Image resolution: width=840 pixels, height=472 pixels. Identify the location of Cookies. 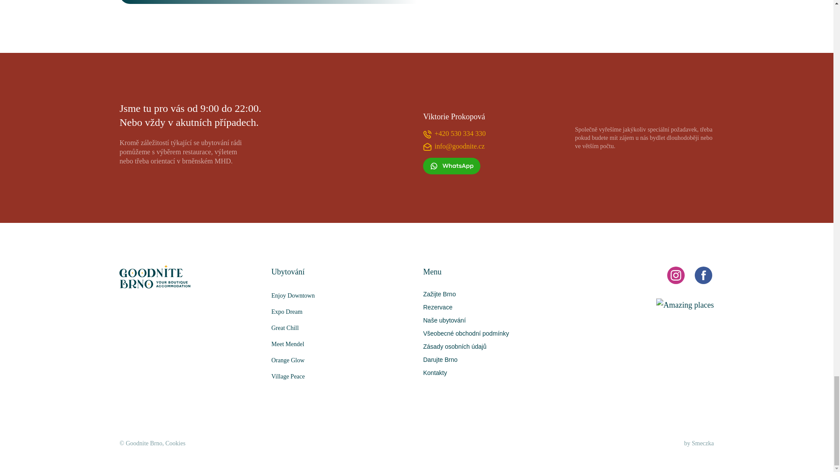
(175, 443).